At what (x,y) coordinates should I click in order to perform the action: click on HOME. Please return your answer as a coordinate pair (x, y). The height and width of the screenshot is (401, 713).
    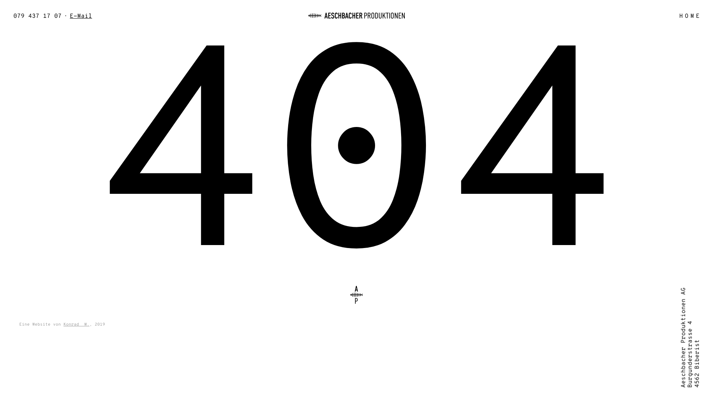
    Looking at the image, I should click on (690, 16).